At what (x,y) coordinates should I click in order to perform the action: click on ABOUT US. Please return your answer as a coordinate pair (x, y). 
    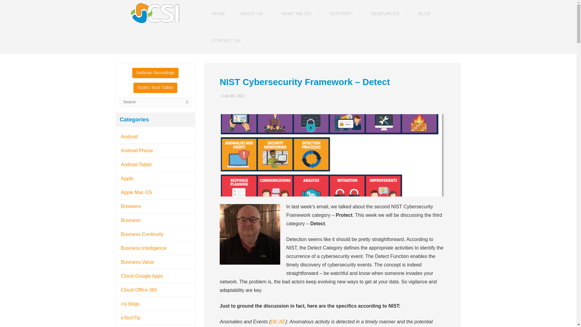
    Looking at the image, I should click on (253, 13).